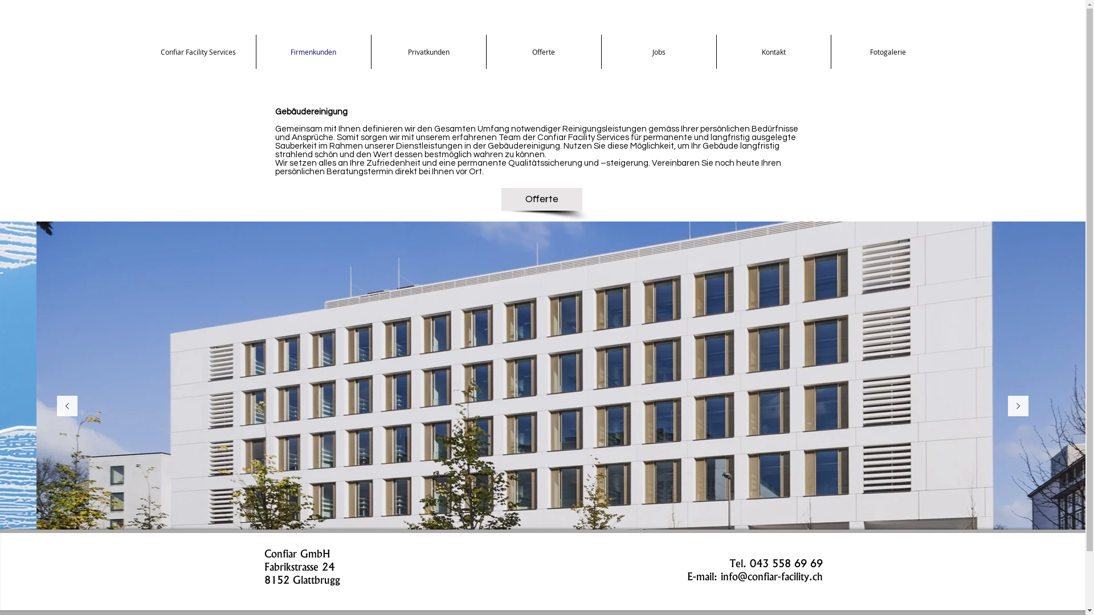  What do you see at coordinates (774, 52) in the screenshot?
I see `Kontakt` at bounding box center [774, 52].